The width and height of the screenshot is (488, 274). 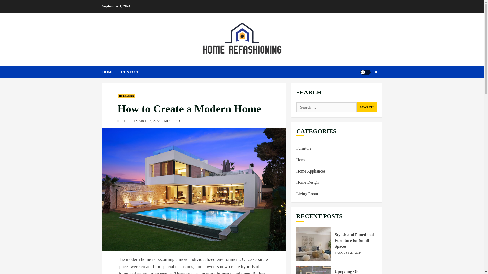 What do you see at coordinates (301, 160) in the screenshot?
I see `Home` at bounding box center [301, 160].